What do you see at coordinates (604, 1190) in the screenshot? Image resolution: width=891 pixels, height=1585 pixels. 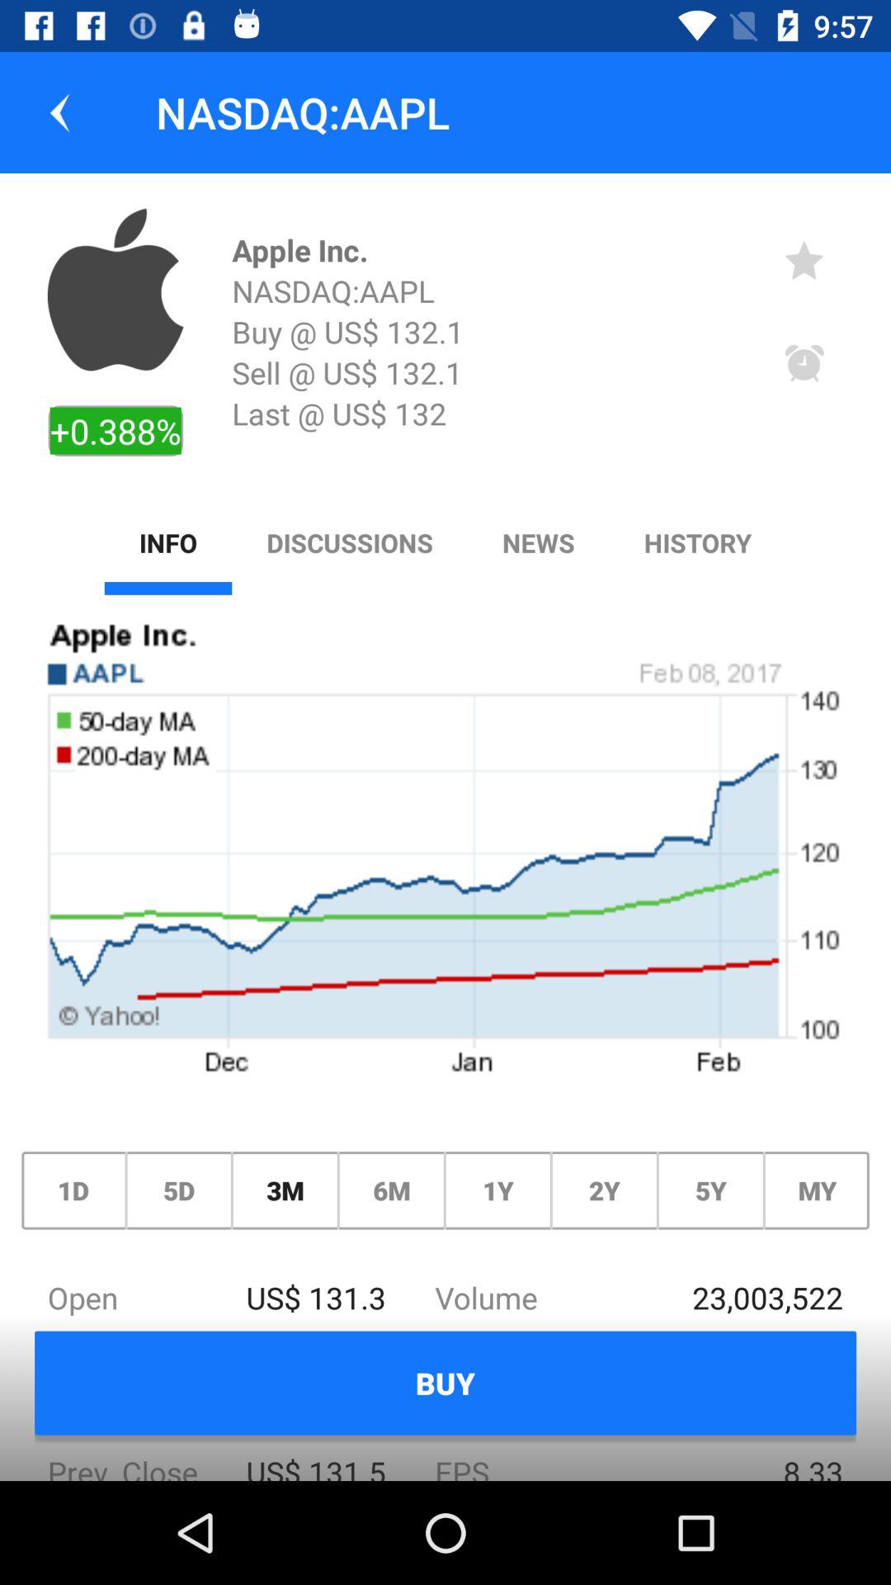 I see `jump until 2y` at bounding box center [604, 1190].